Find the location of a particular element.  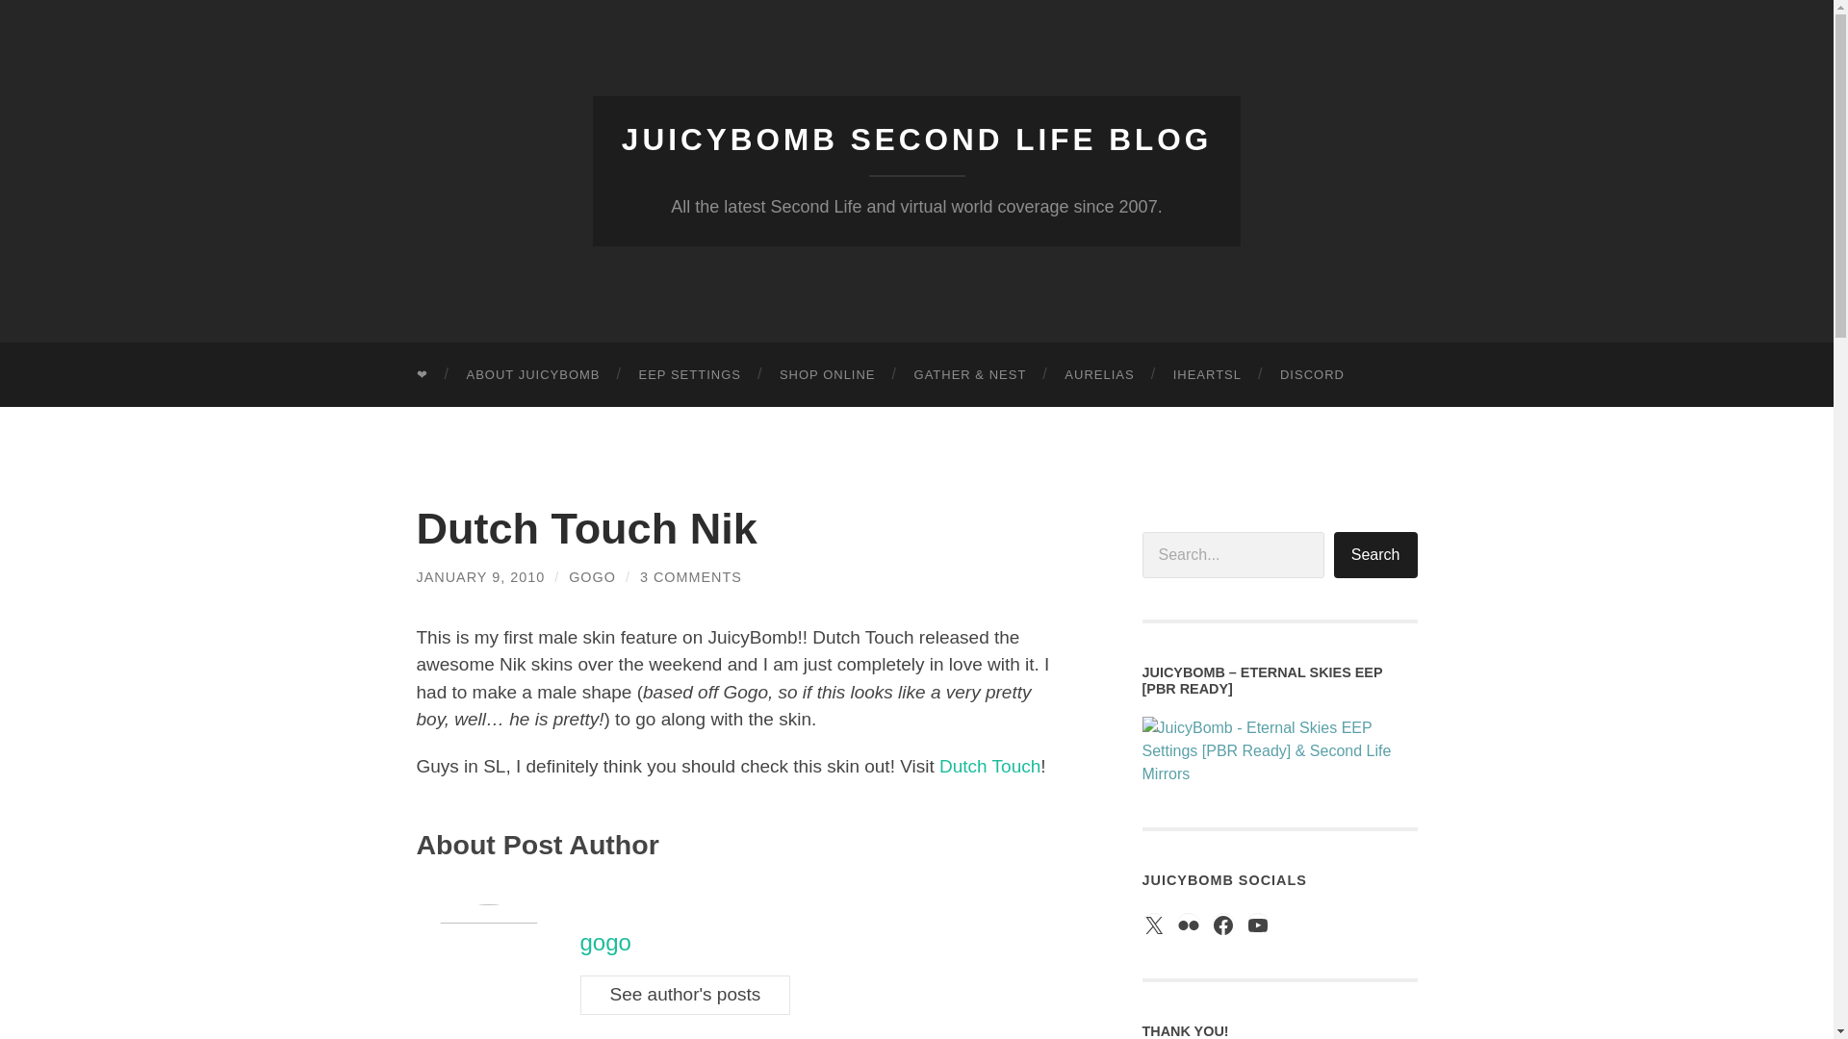

SHOP ONLINE is located at coordinates (827, 375).